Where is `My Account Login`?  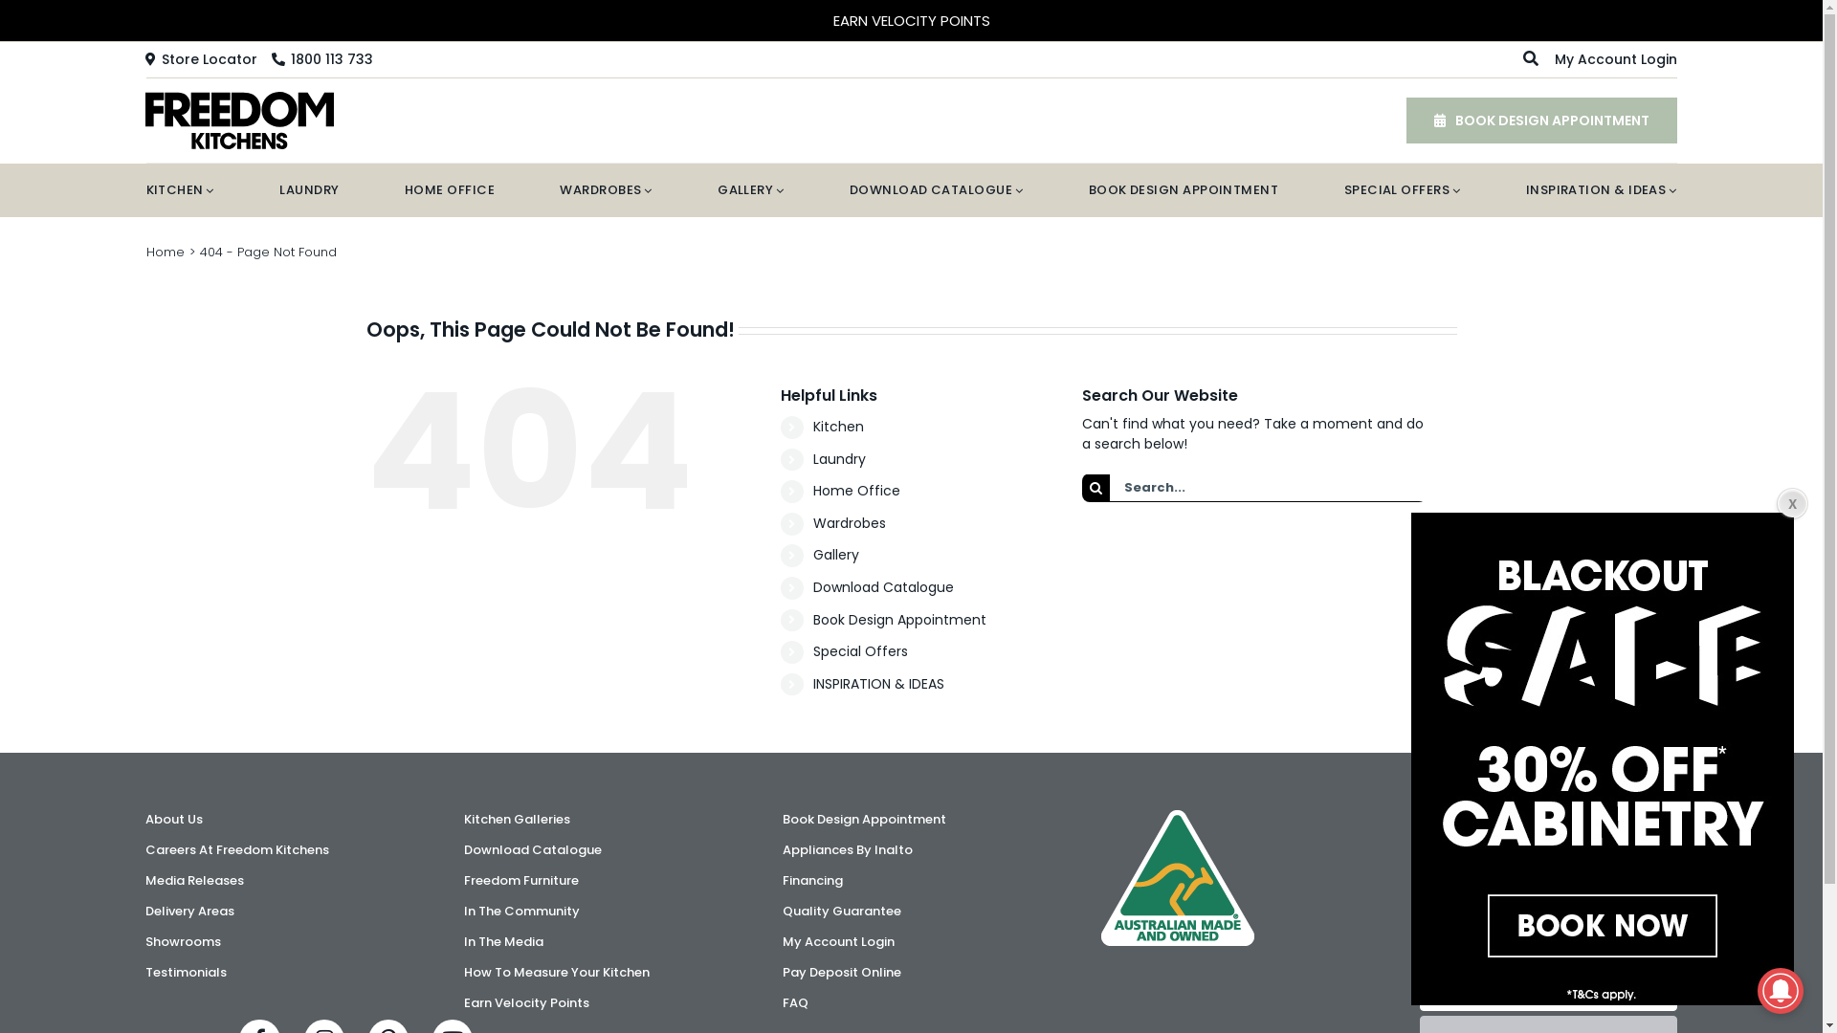 My Account Login is located at coordinates (911, 942).